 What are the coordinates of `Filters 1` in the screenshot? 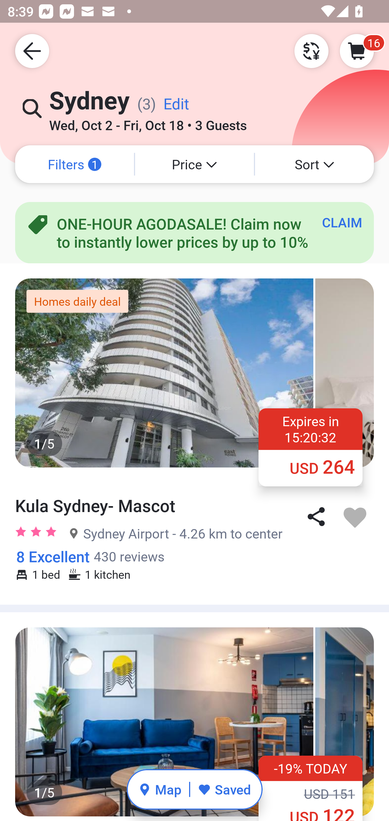 It's located at (75, 164).